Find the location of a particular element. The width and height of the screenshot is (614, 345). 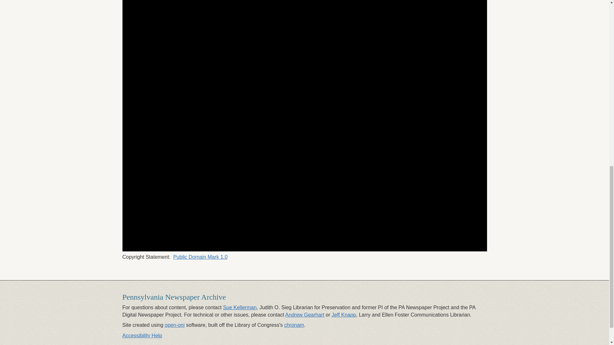

Public Domain Mark 1.0 is located at coordinates (200, 257).